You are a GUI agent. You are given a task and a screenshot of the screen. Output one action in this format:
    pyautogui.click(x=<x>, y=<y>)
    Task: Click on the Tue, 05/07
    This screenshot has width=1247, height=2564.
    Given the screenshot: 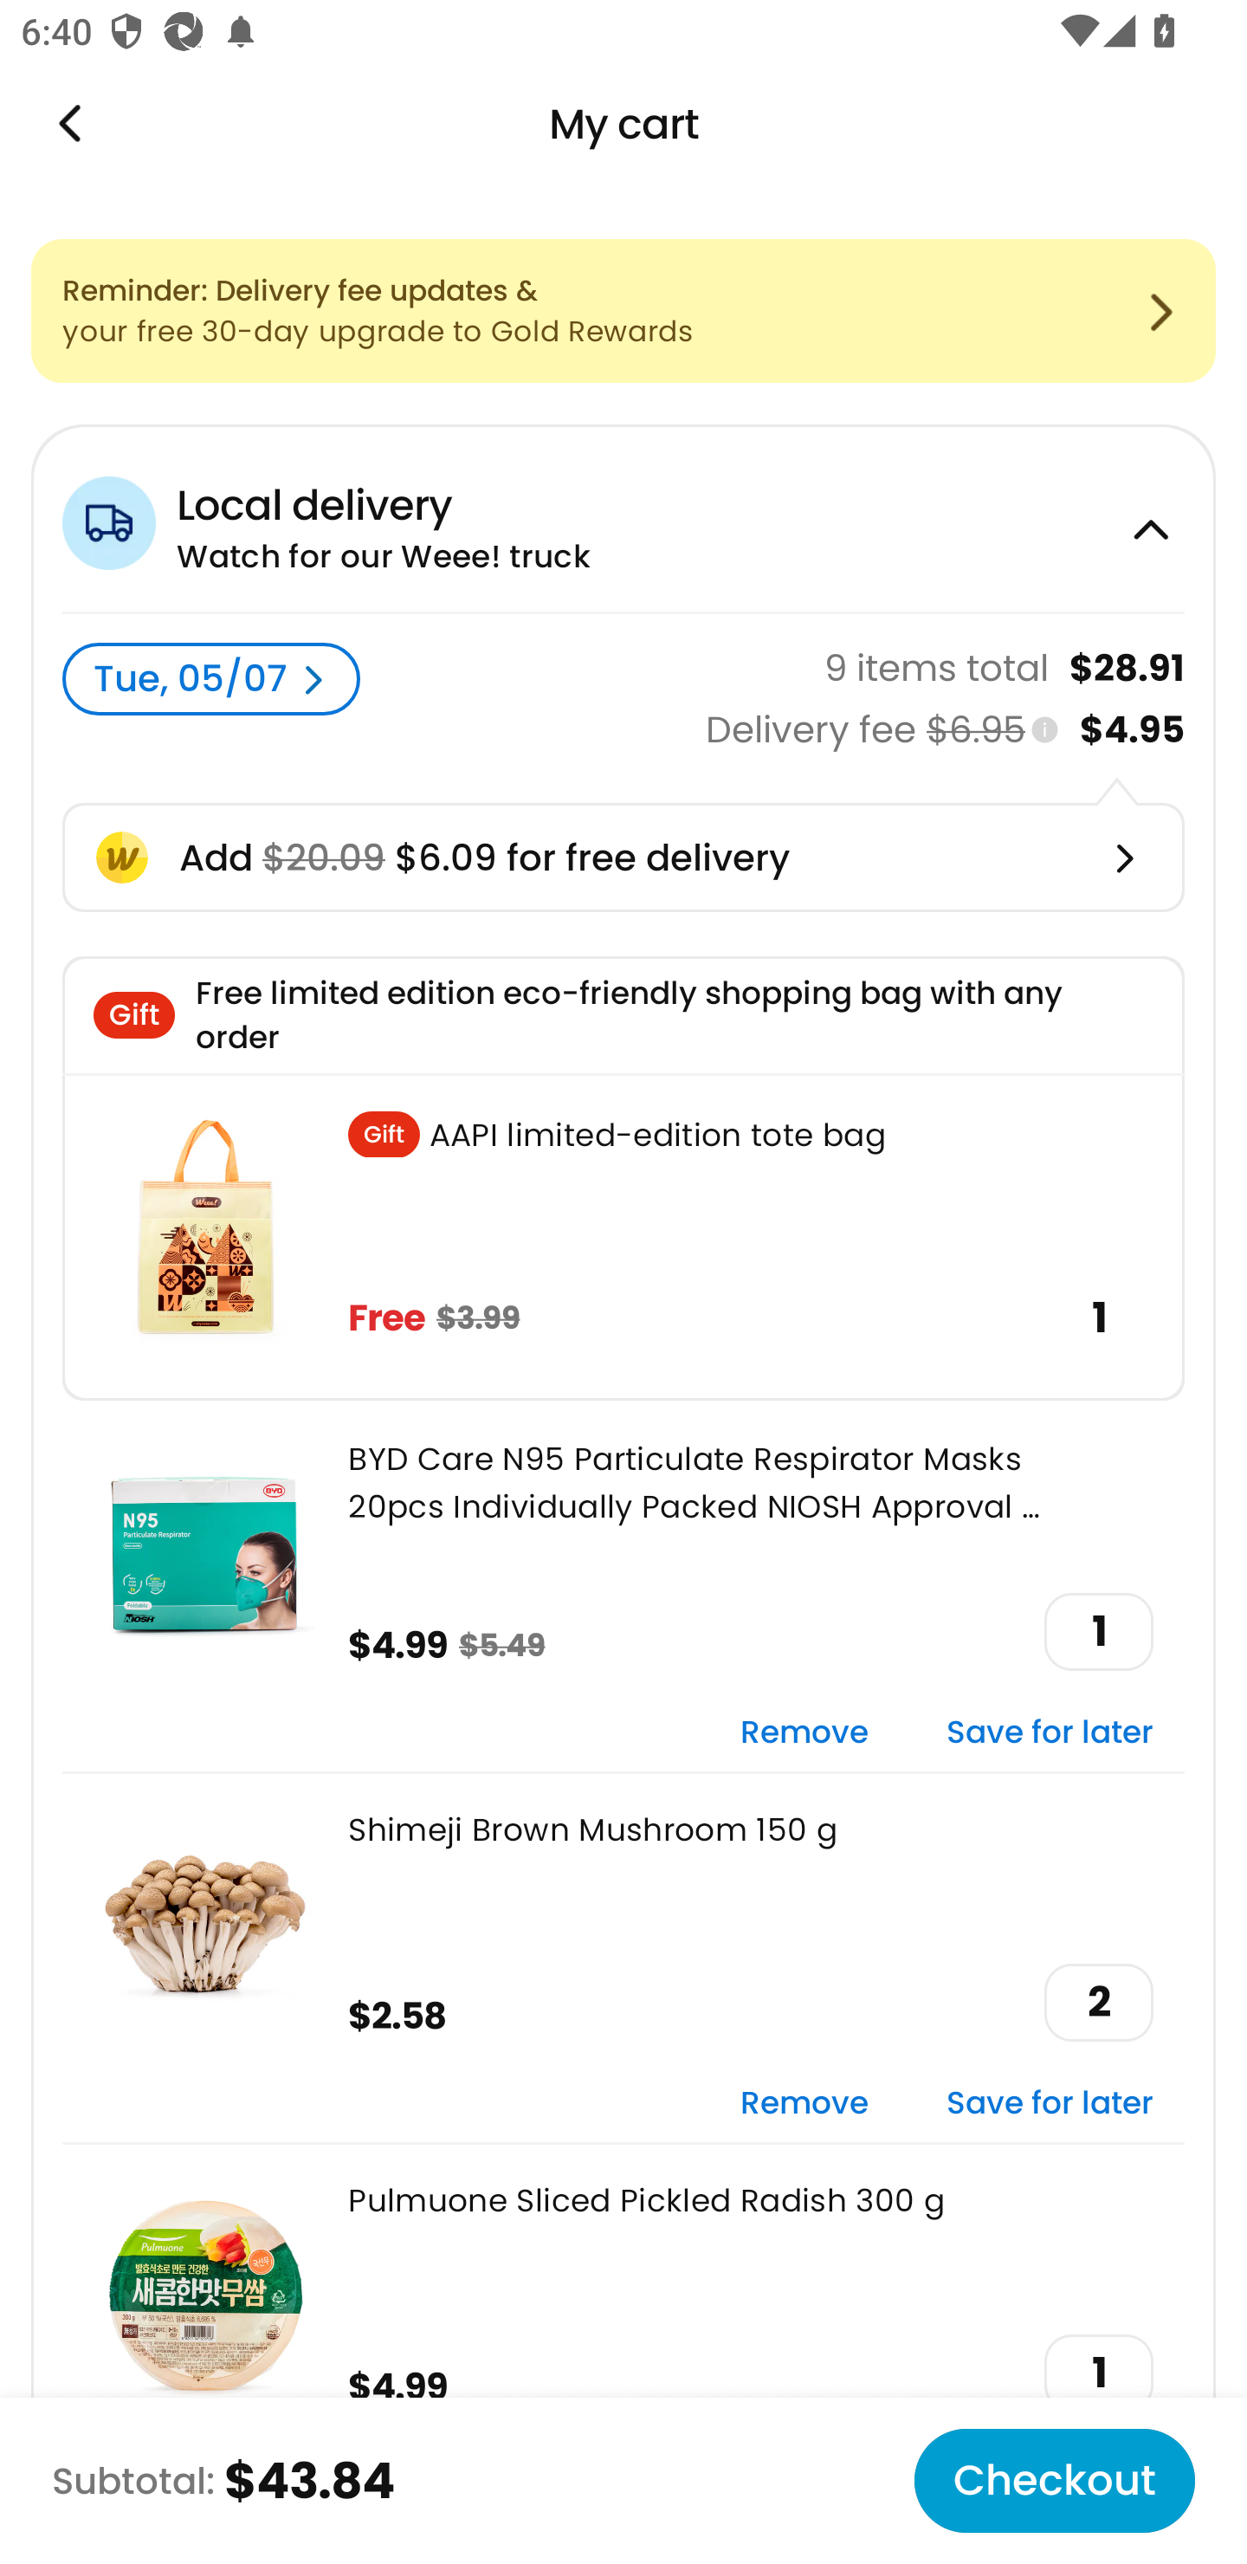 What is the action you would take?
    pyautogui.click(x=211, y=679)
    